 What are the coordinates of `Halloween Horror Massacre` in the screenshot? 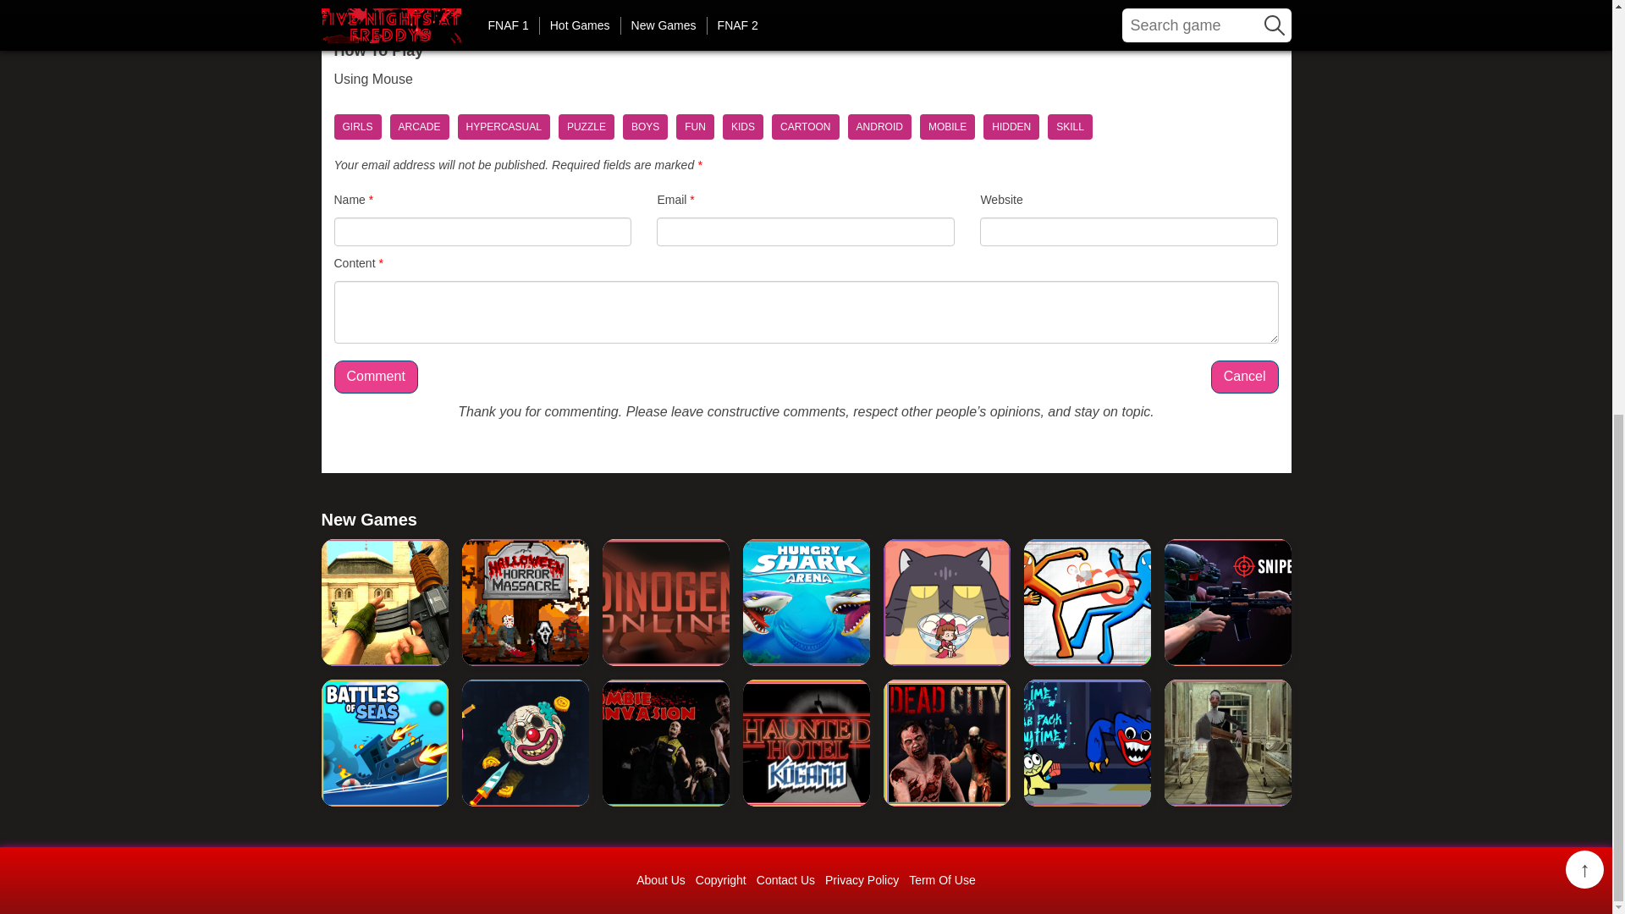 It's located at (525, 603).